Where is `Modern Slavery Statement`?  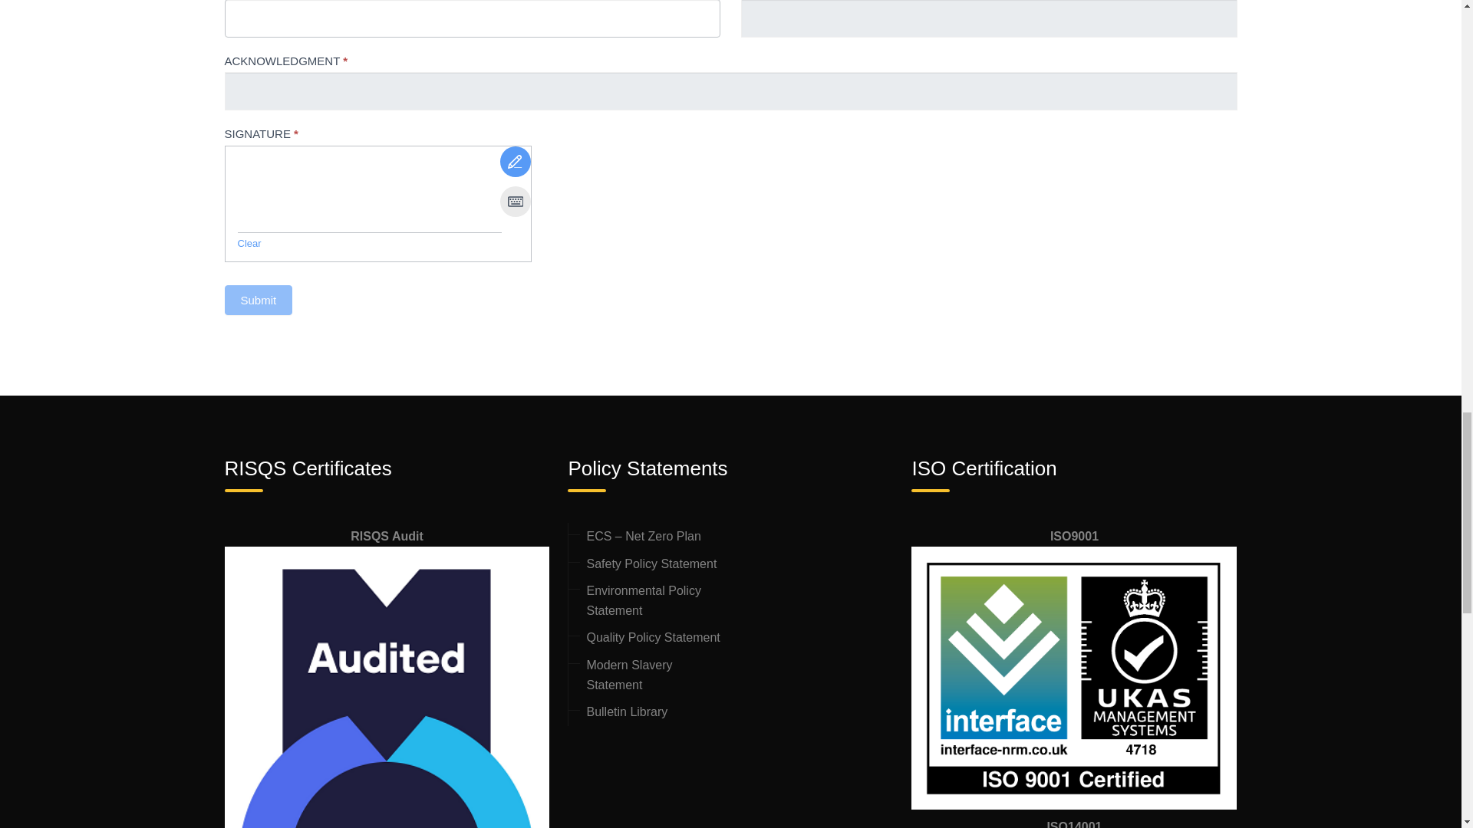
Modern Slavery Statement is located at coordinates (629, 675).